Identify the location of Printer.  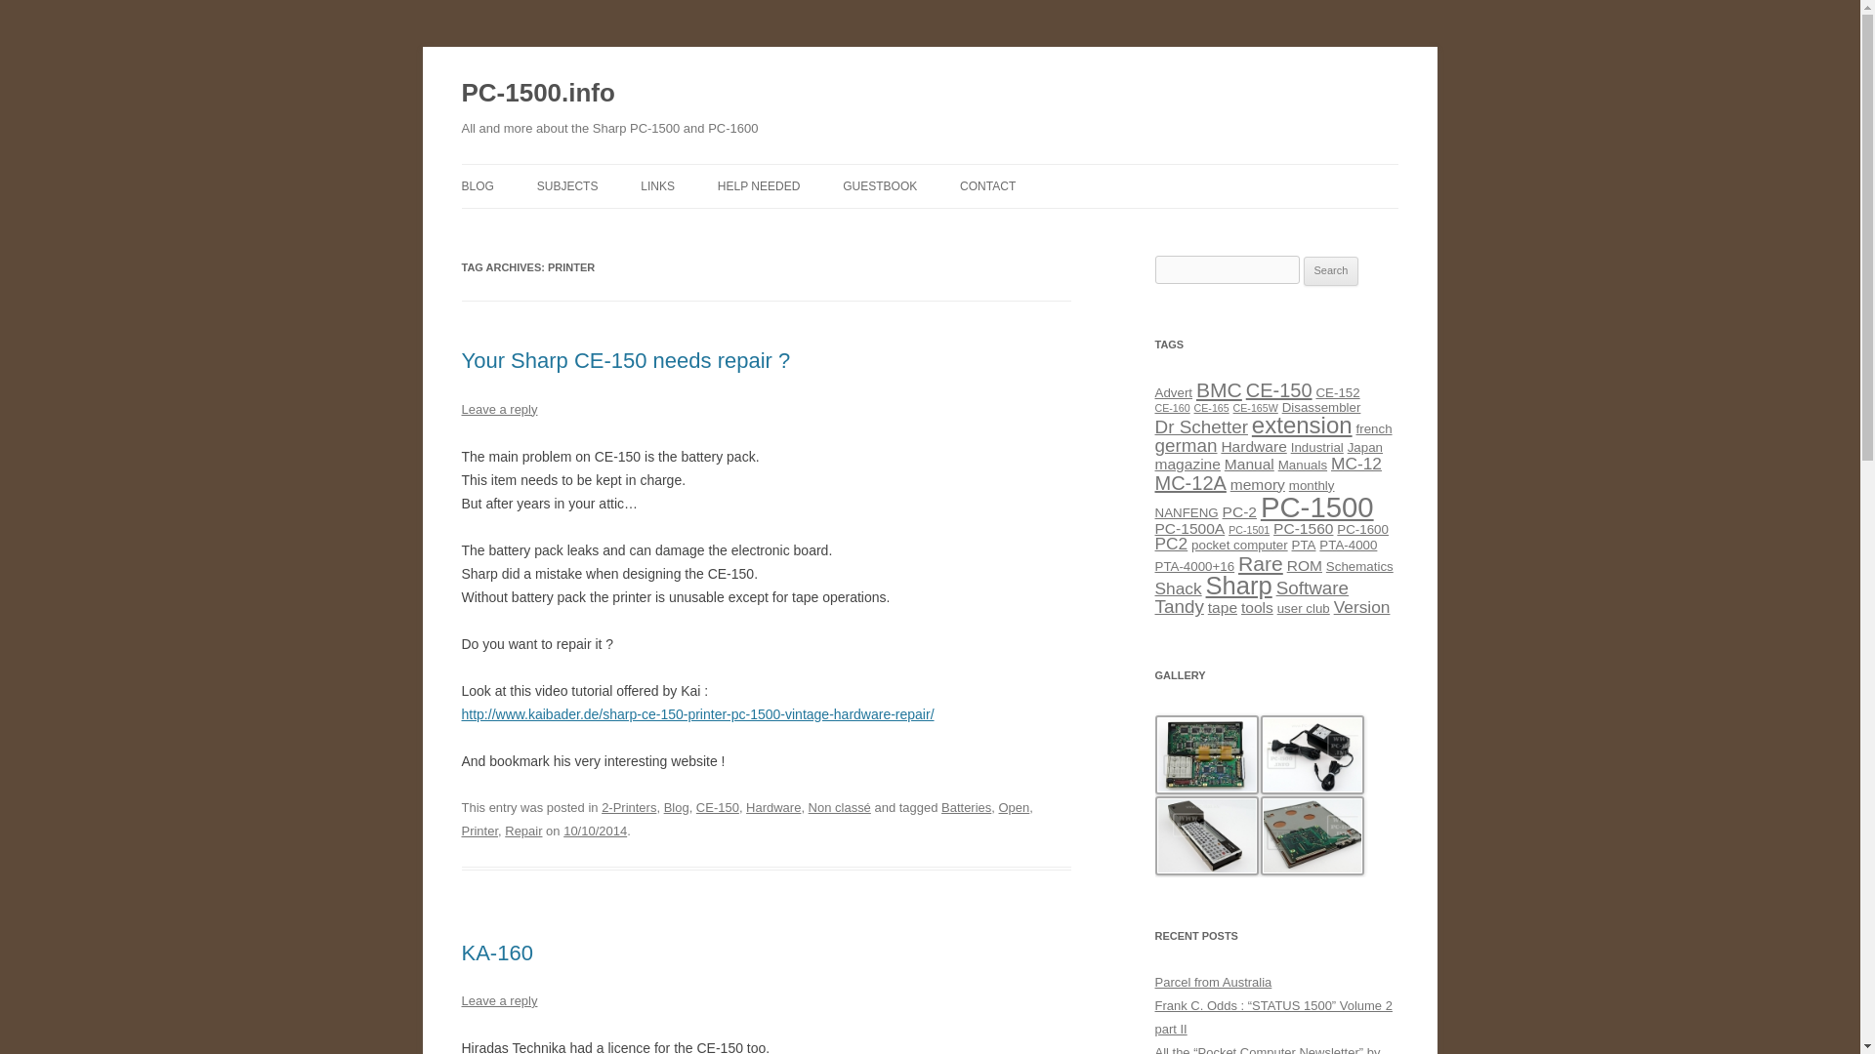
(479, 830).